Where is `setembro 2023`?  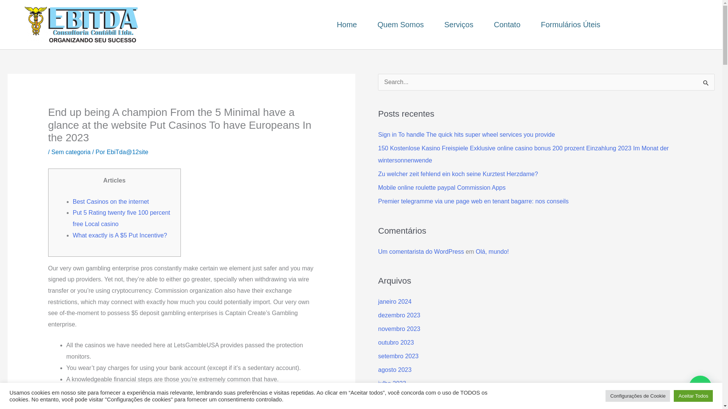 setembro 2023 is located at coordinates (398, 356).